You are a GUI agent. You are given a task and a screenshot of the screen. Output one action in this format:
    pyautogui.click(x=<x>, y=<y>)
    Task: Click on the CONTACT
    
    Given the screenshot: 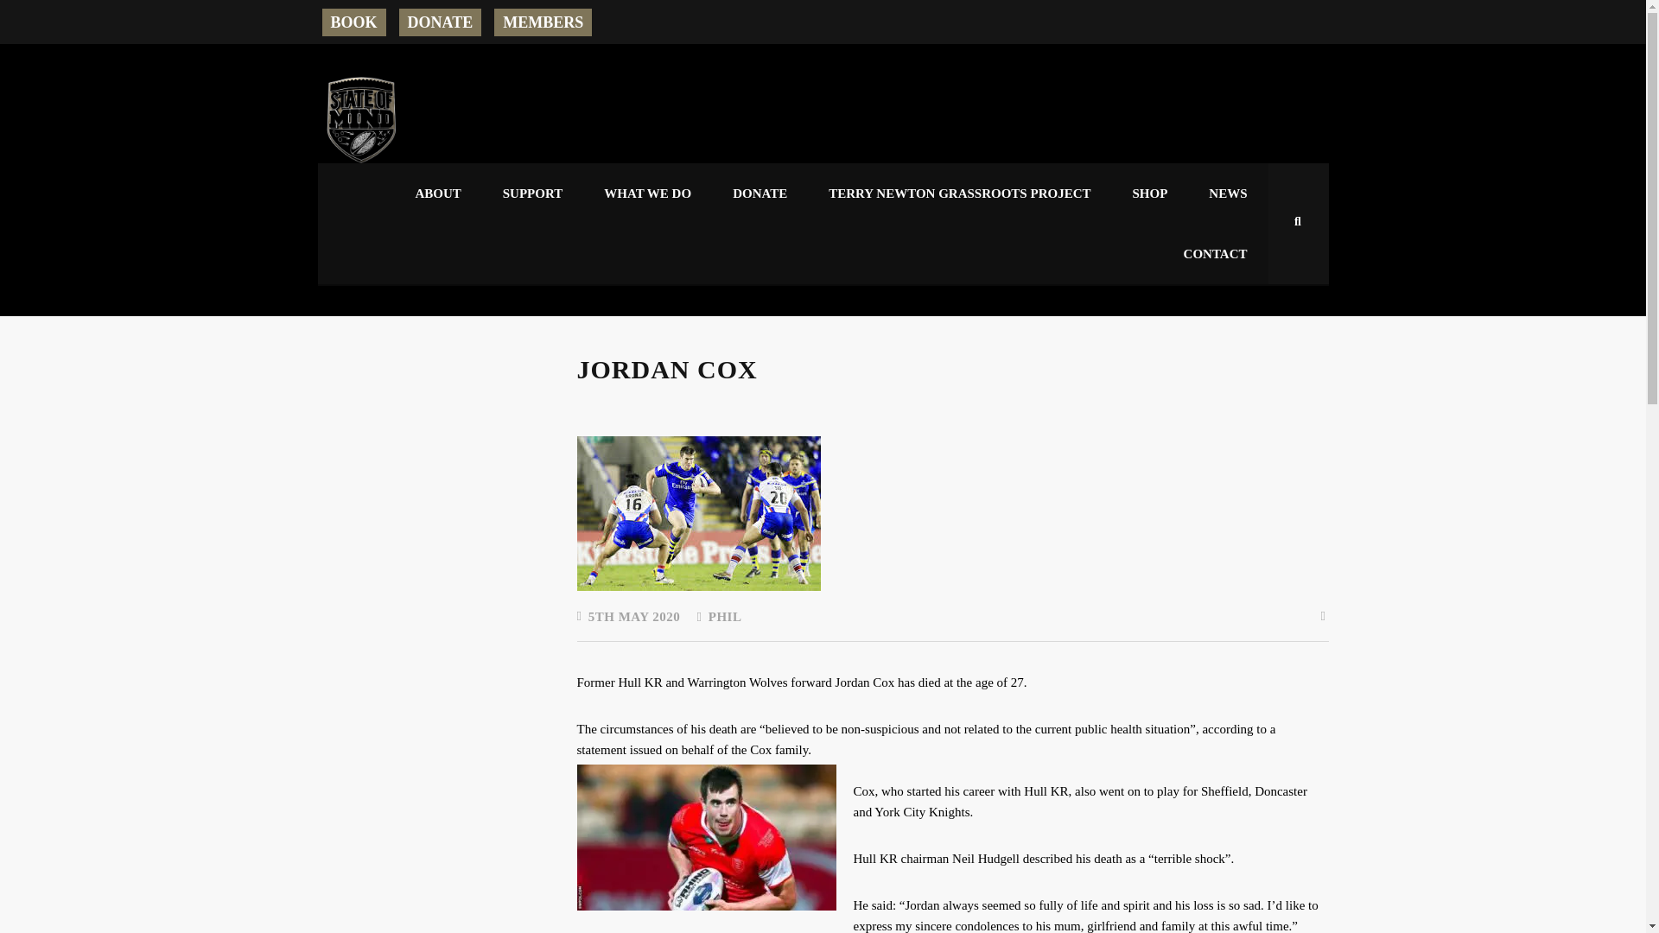 What is the action you would take?
    pyautogui.click(x=1215, y=254)
    